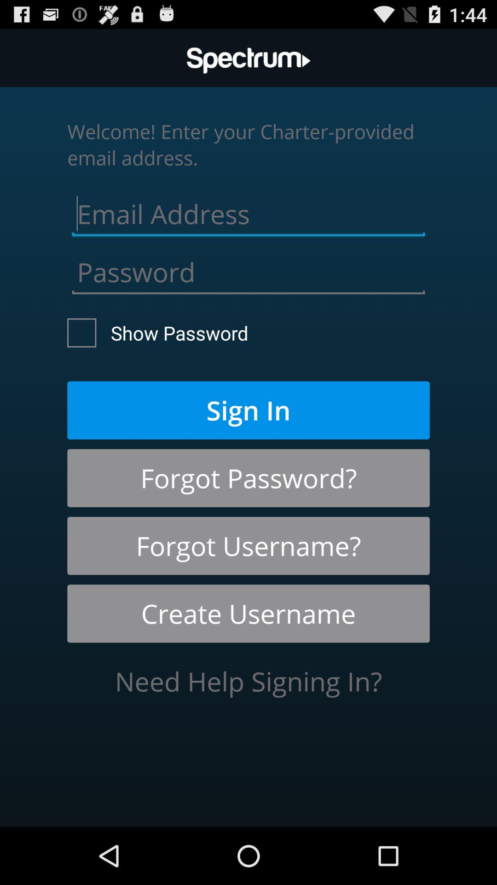  Describe the element at coordinates (248, 212) in the screenshot. I see `enter email address` at that location.